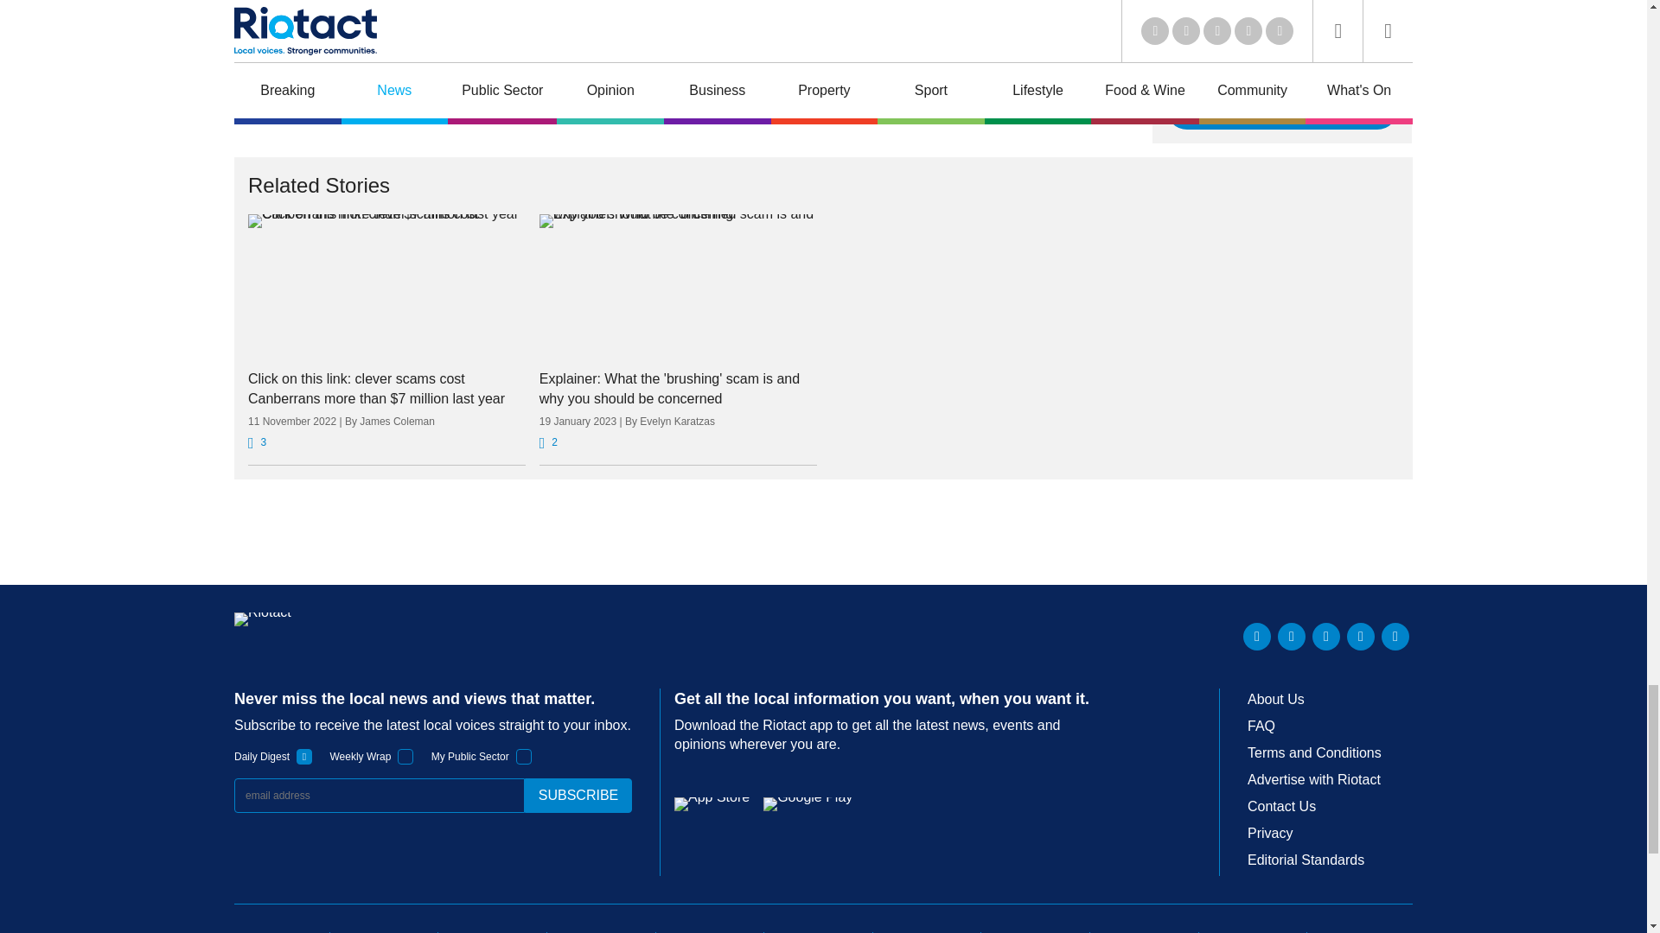 The width and height of the screenshot is (1660, 933). I want to click on 1, so click(524, 757).